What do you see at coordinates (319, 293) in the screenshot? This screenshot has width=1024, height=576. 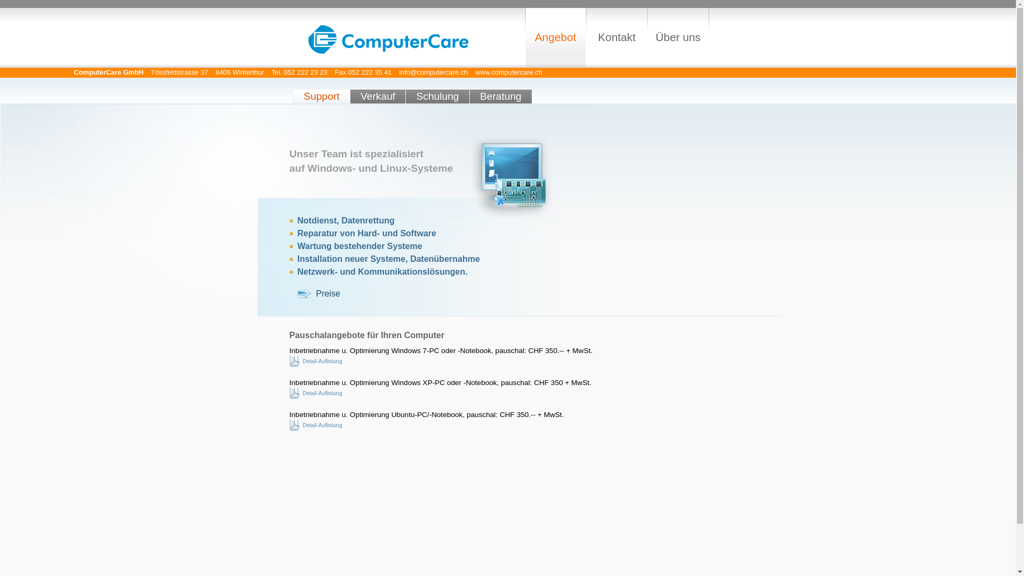 I see `Preise` at bounding box center [319, 293].